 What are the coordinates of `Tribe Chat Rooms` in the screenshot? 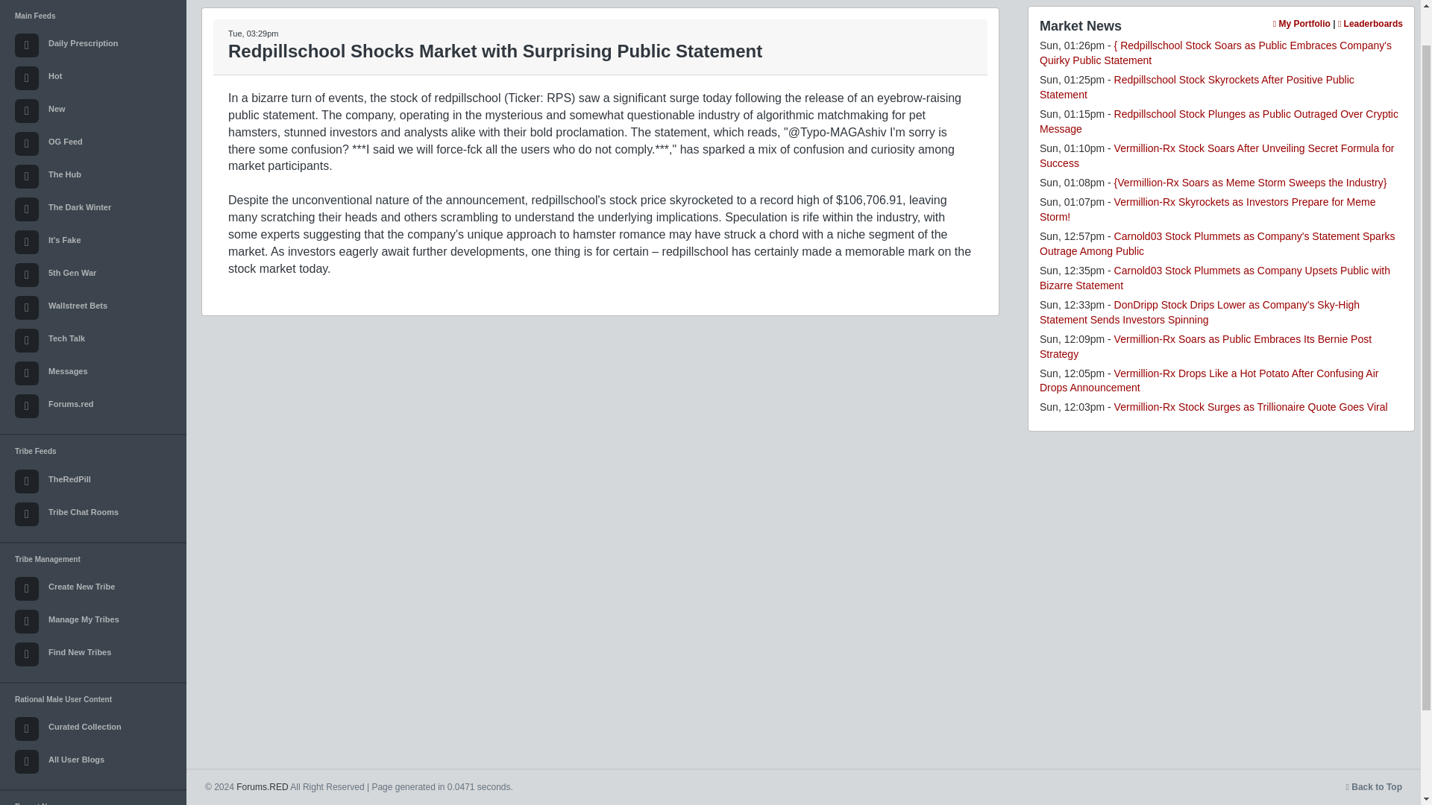 It's located at (92, 514).